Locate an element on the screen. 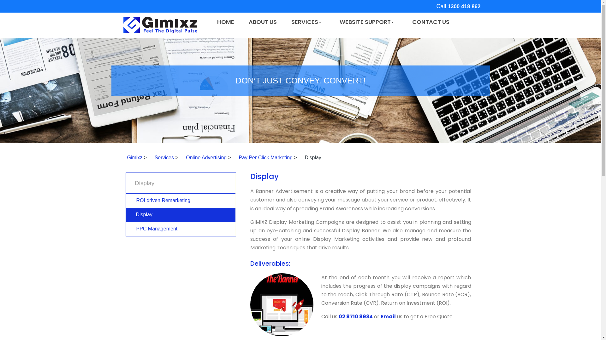 The image size is (606, 340). CONTACT US is located at coordinates (428, 22).